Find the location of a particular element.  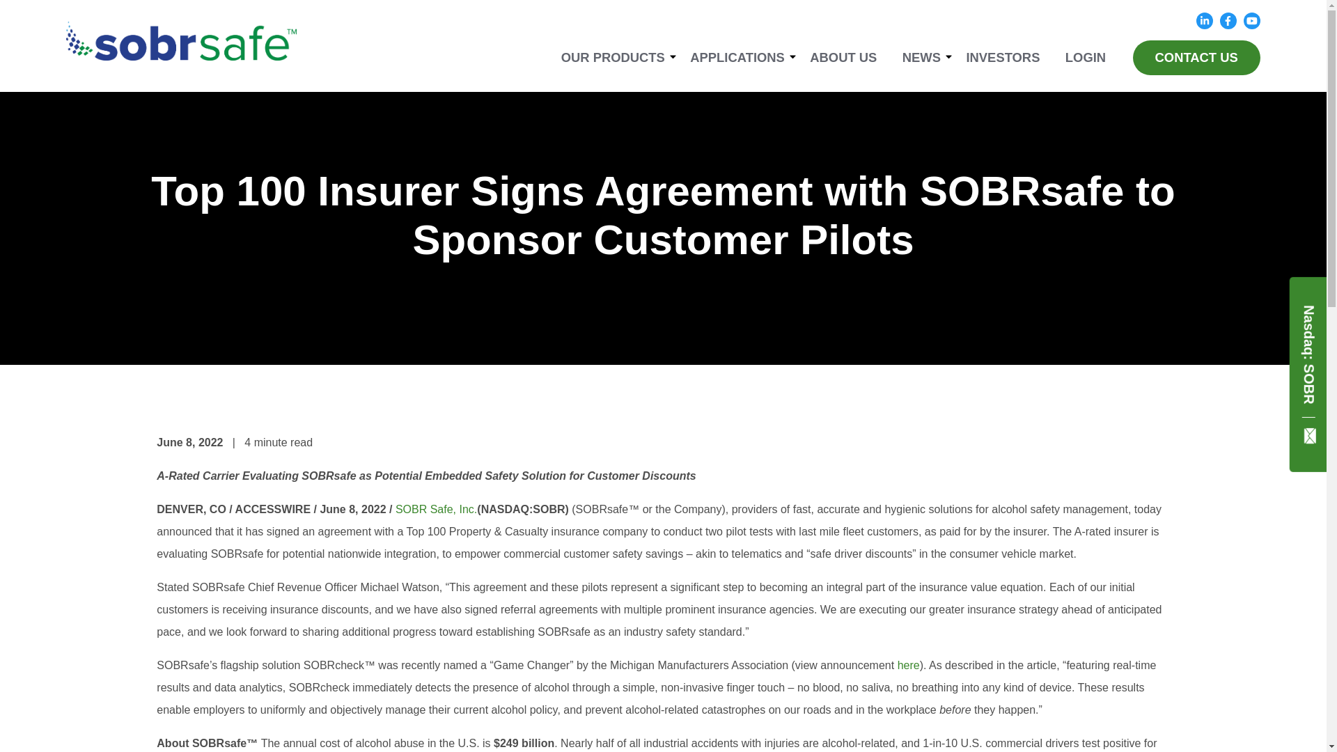

OUR PRODUCTS is located at coordinates (613, 58).